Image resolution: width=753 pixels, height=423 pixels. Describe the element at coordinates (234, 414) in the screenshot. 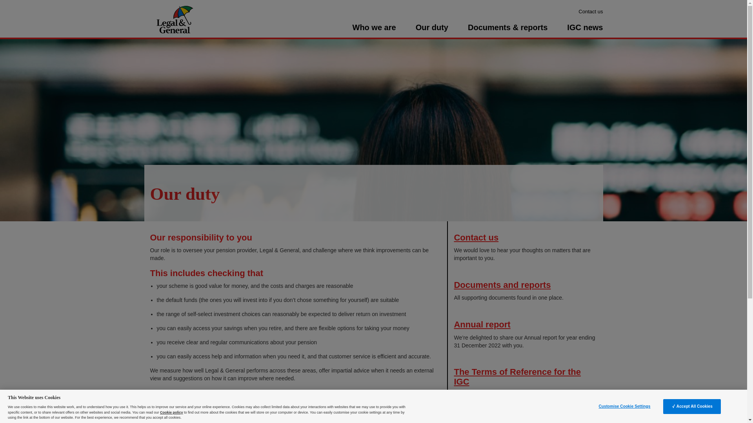

I see `look after your interests - opens in same window` at that location.